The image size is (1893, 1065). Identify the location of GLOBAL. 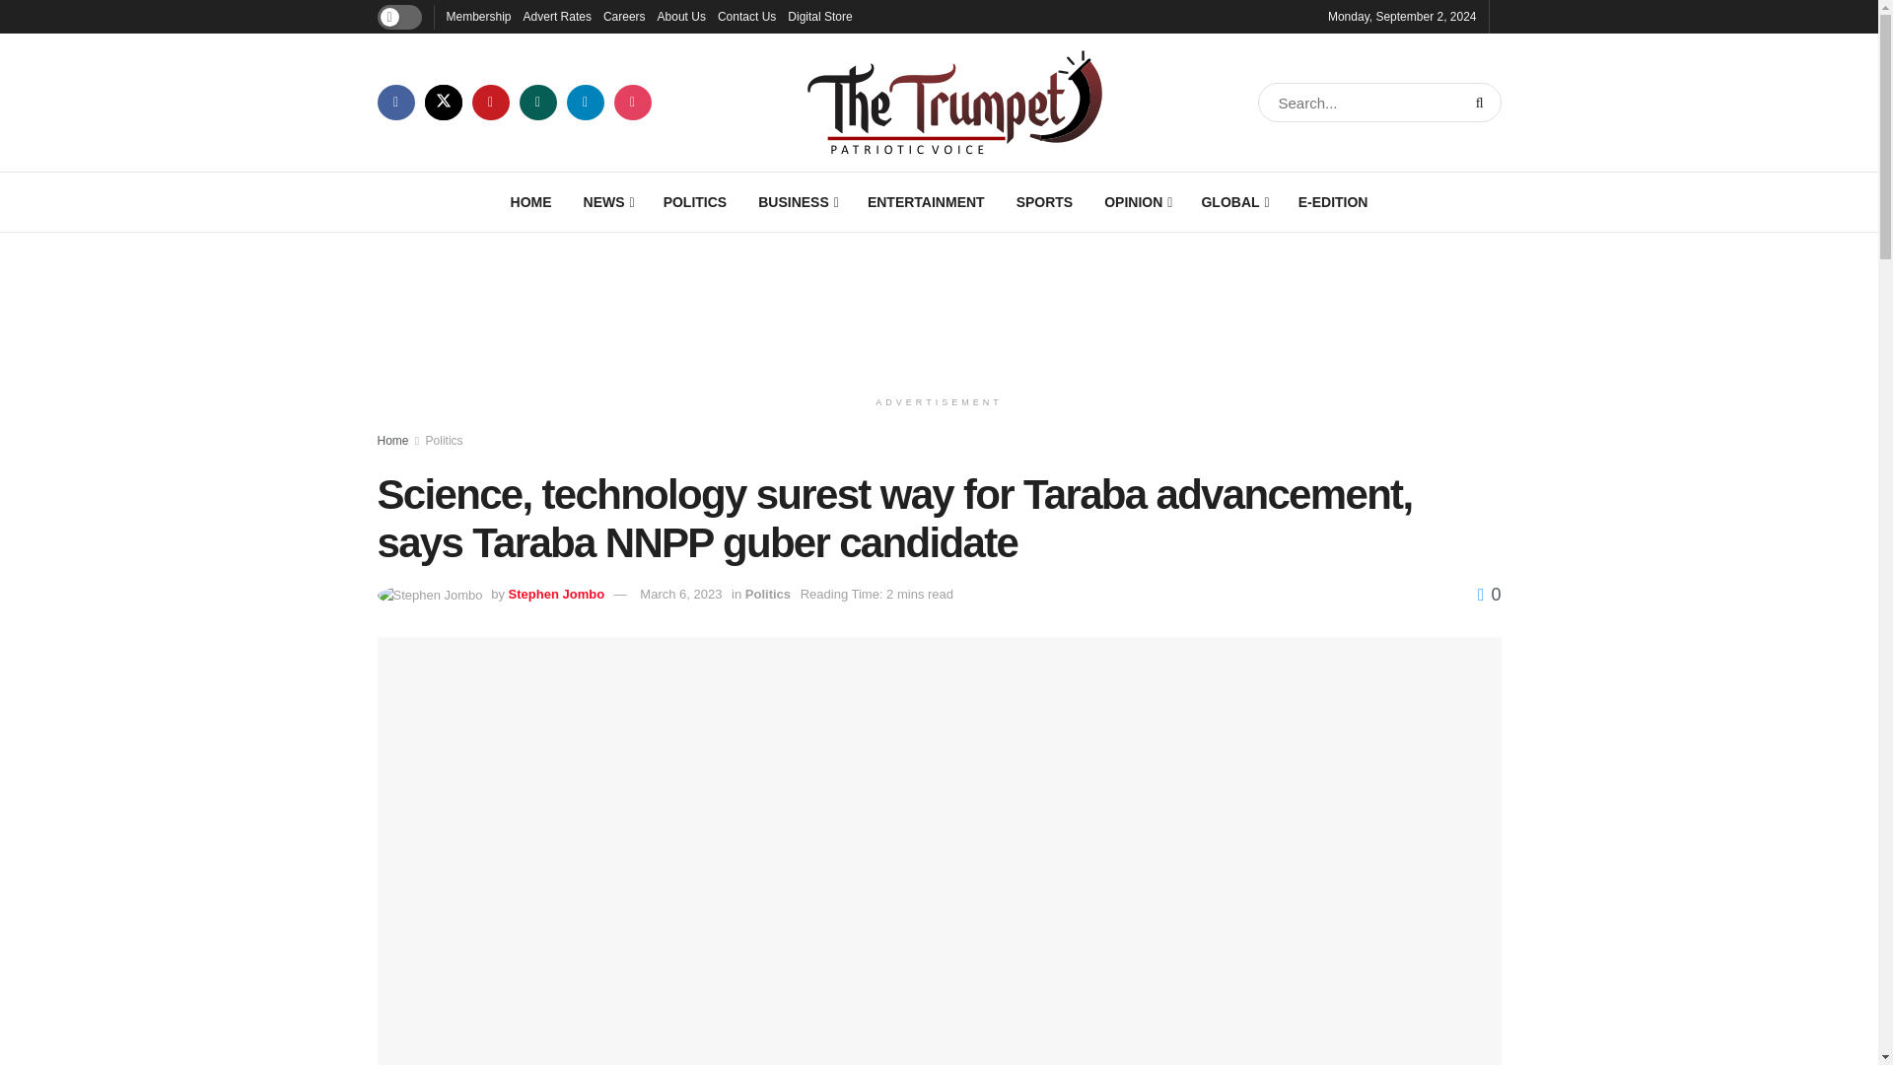
(1232, 201).